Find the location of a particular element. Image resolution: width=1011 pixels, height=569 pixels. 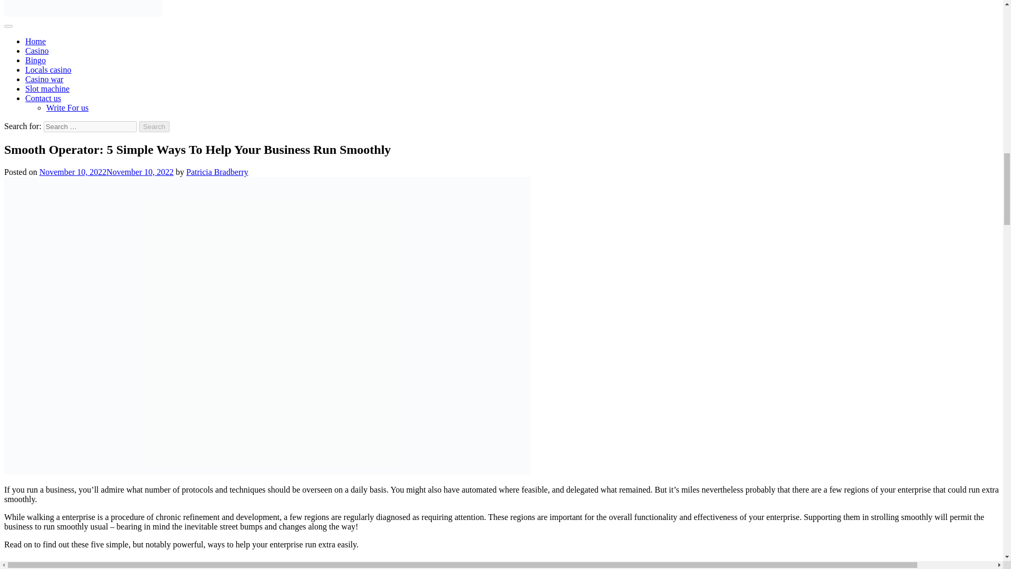

Casino war is located at coordinates (44, 79).